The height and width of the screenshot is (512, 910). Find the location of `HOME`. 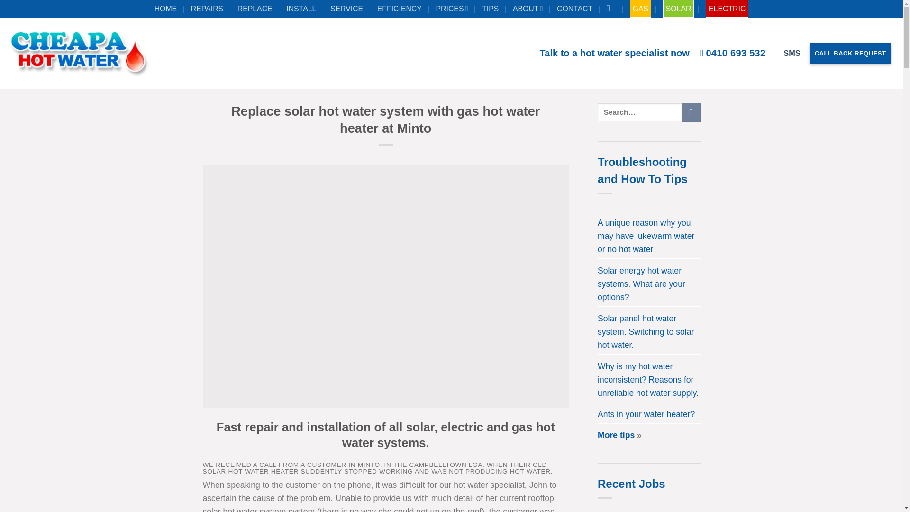

HOME is located at coordinates (167, 9).